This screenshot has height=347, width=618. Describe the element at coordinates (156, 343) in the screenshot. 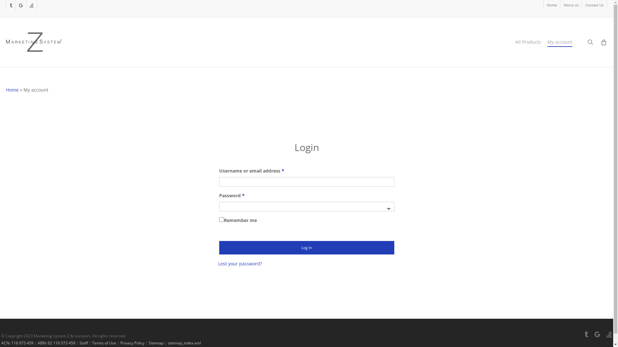

I see `Sitemap` at that location.